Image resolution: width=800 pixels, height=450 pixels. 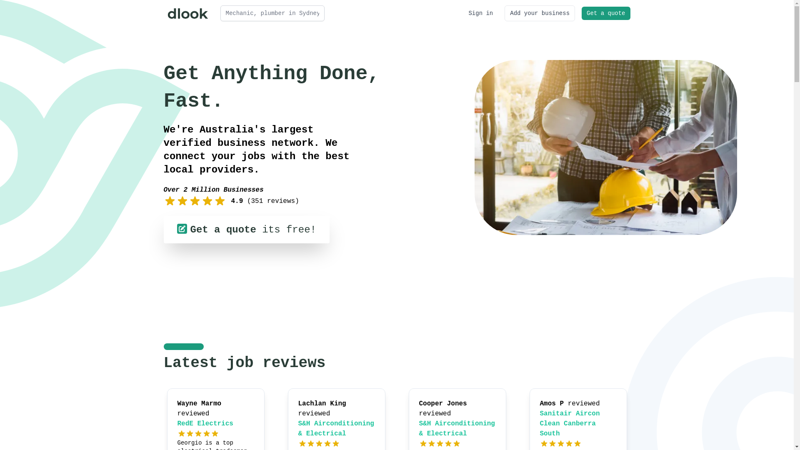 What do you see at coordinates (481, 13) in the screenshot?
I see `Sign in` at bounding box center [481, 13].